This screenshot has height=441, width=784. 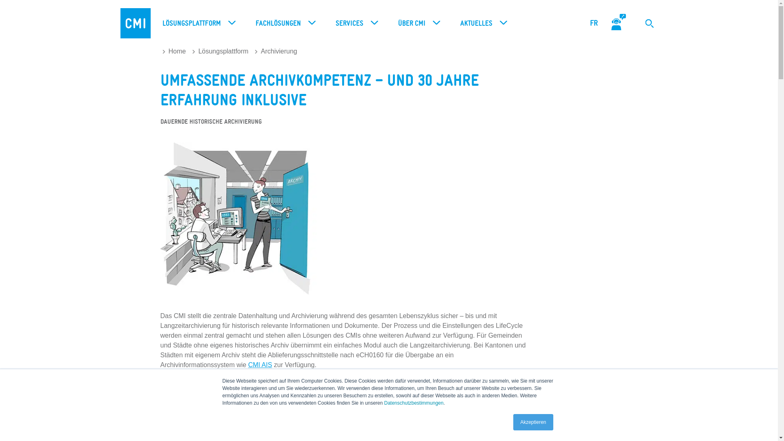 What do you see at coordinates (481, 24) in the screenshot?
I see `AKTUELLES` at bounding box center [481, 24].